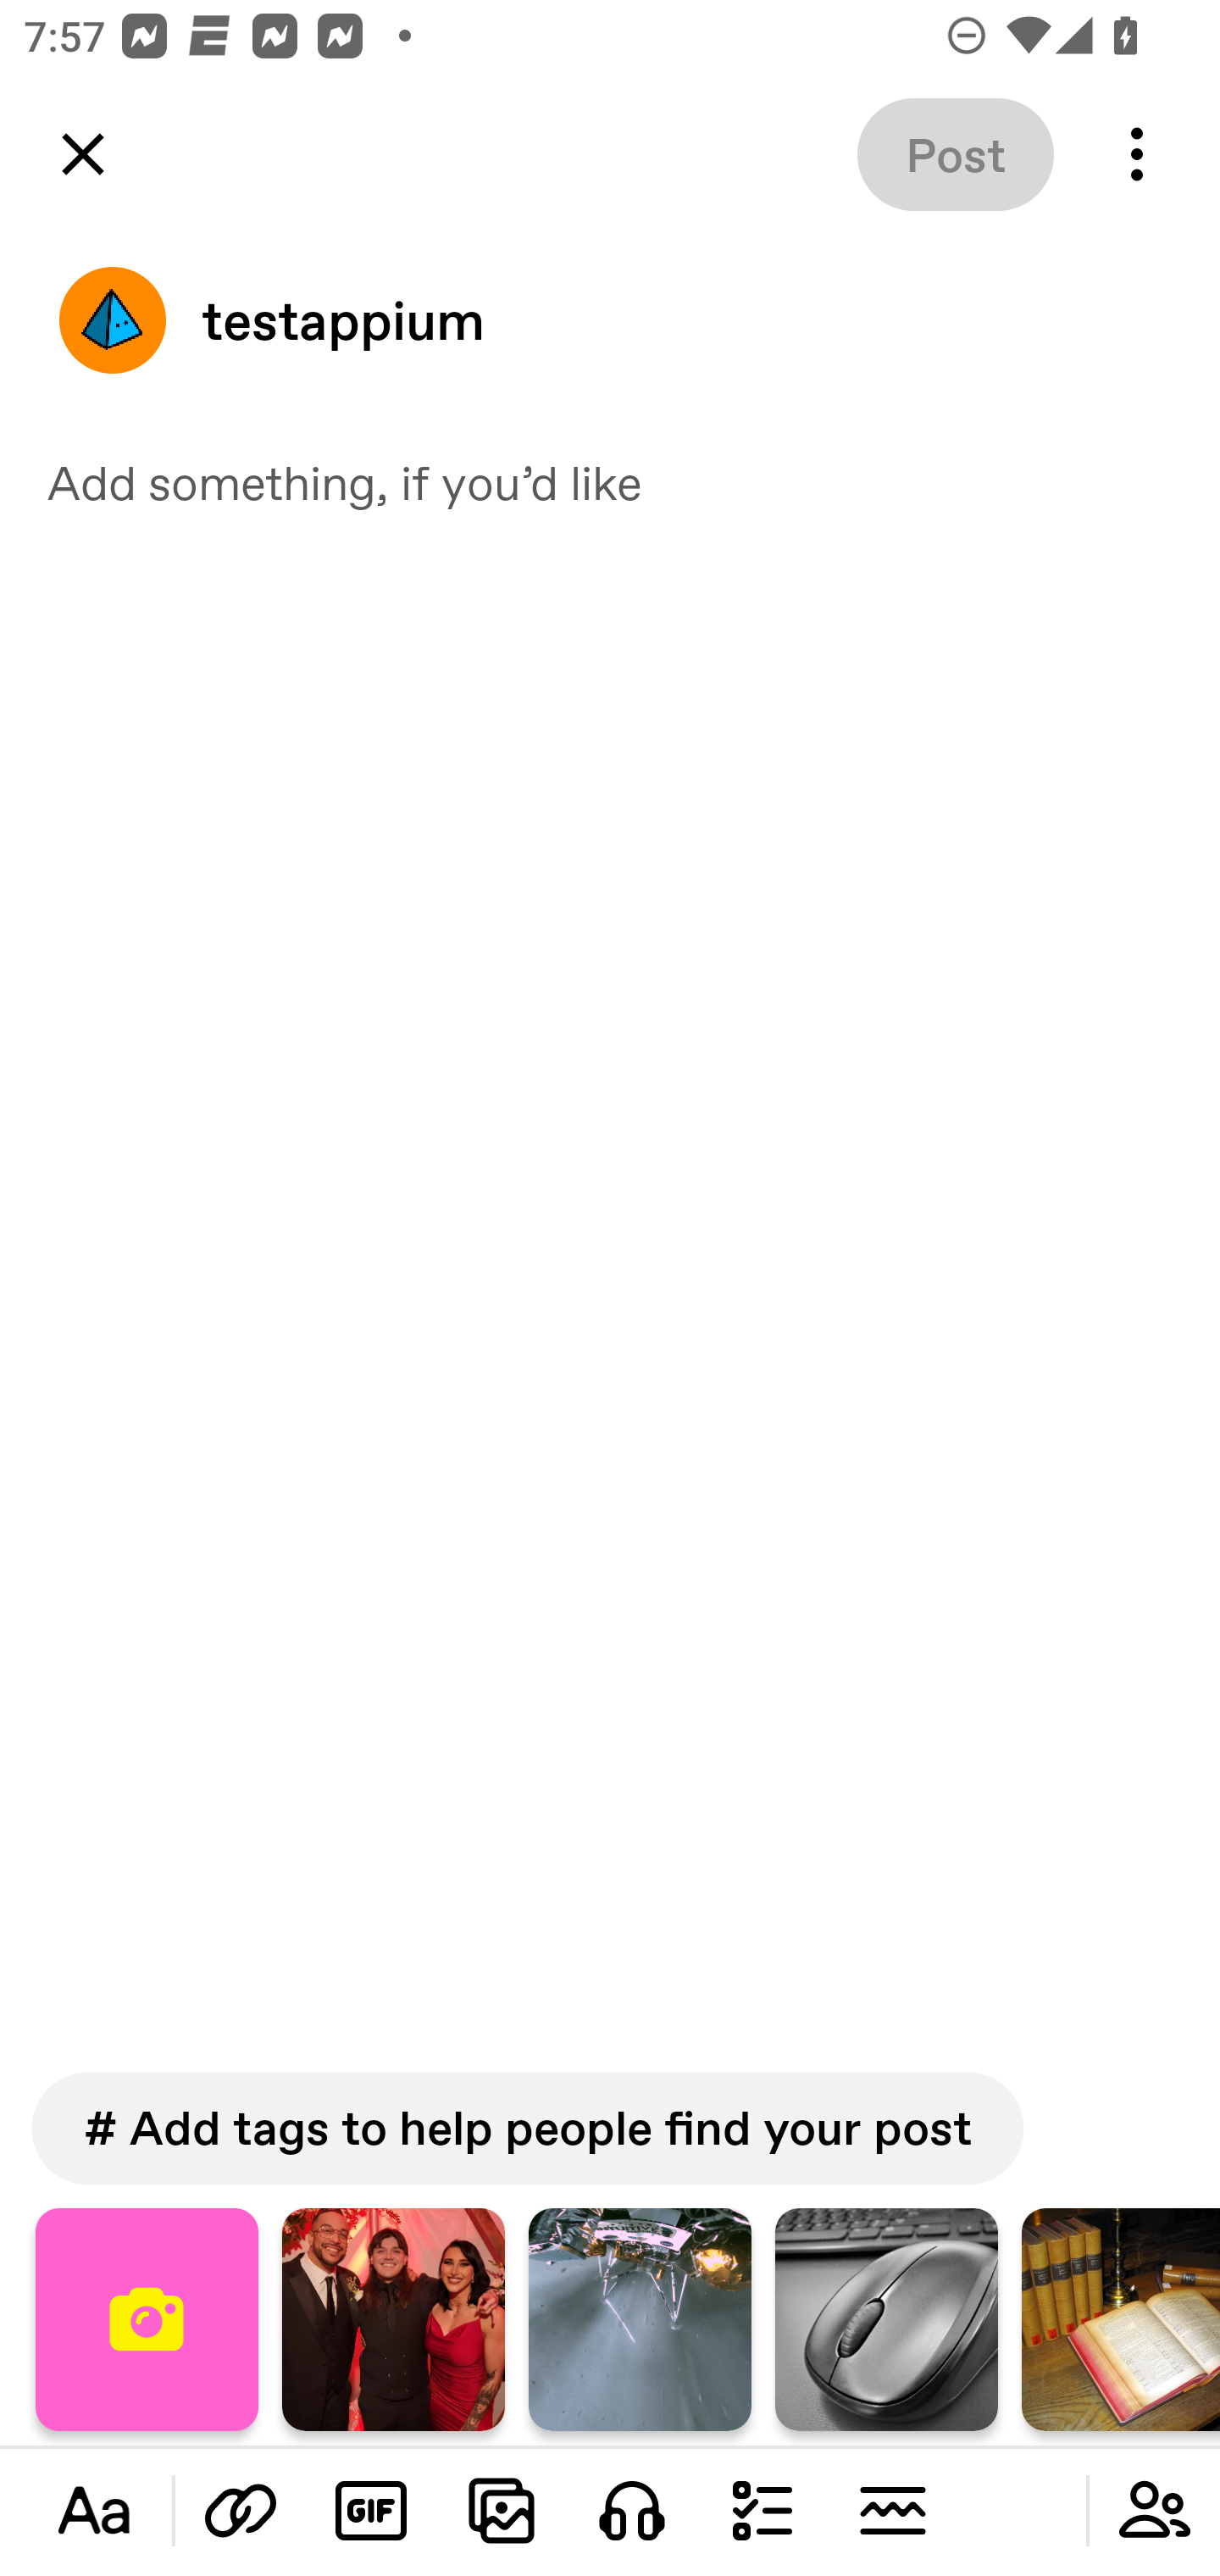  What do you see at coordinates (94, 2510) in the screenshot?
I see `Add text to post` at bounding box center [94, 2510].